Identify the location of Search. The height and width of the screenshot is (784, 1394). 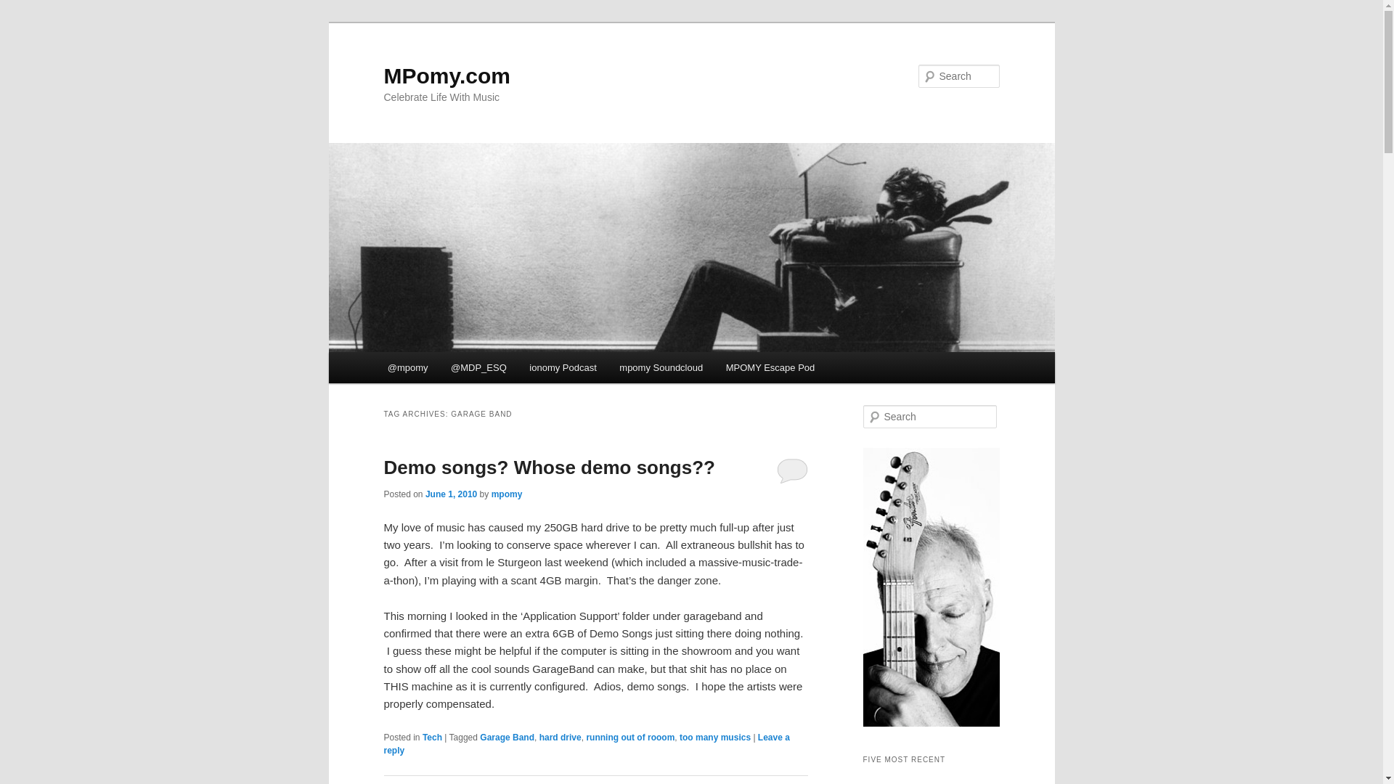
(23, 8).